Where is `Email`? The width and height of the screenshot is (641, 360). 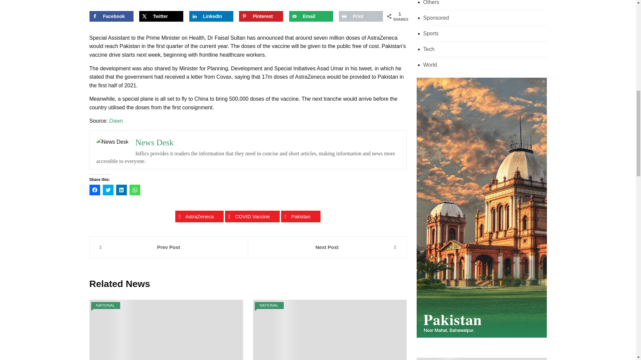
Email is located at coordinates (311, 16).